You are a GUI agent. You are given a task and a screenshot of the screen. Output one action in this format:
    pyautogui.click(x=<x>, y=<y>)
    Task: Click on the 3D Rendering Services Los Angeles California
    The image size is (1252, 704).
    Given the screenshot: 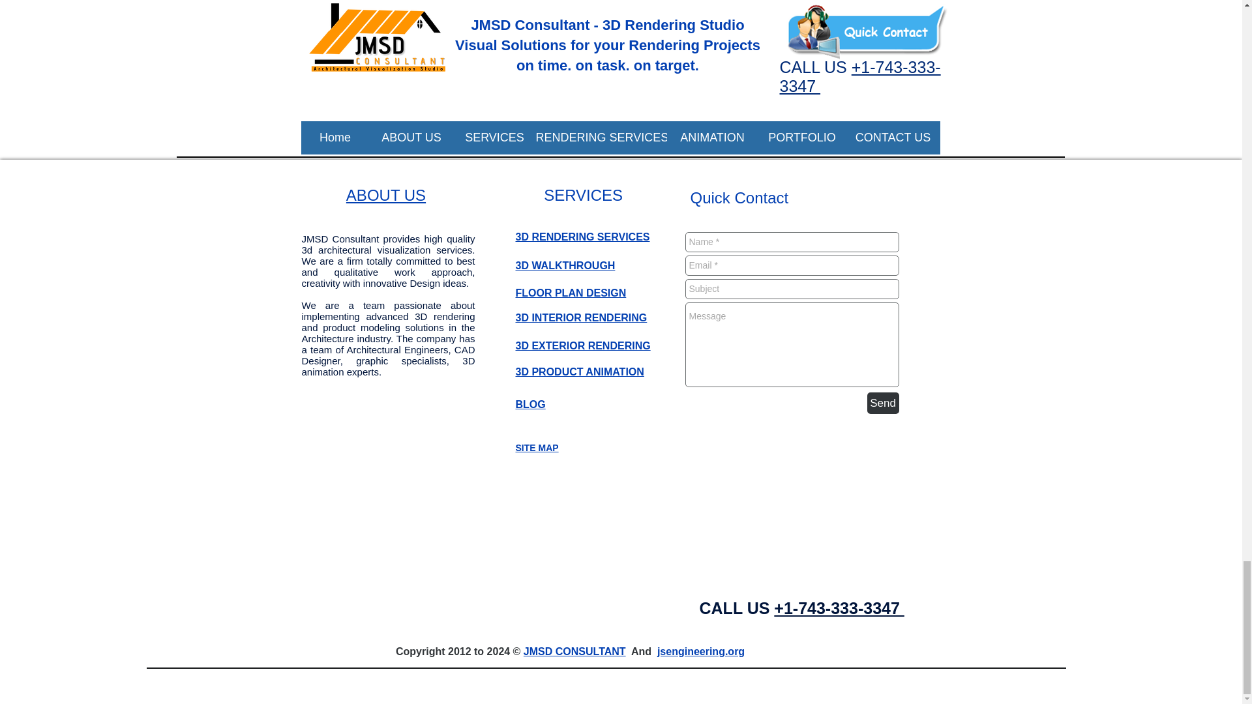 What is the action you would take?
    pyautogui.click(x=434, y=128)
    